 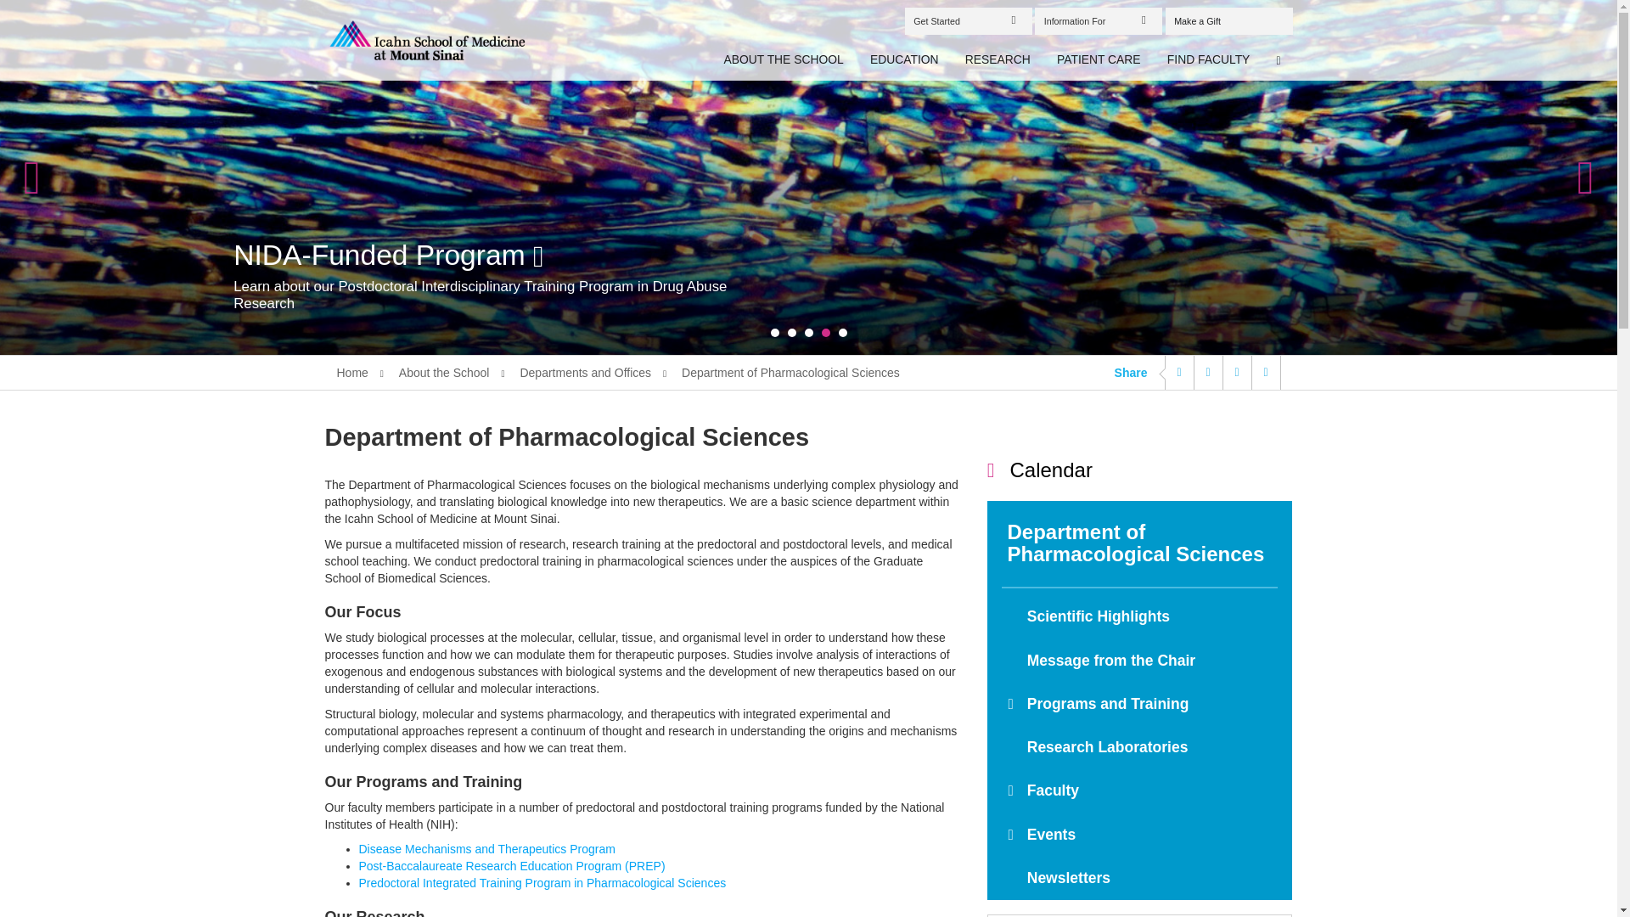 What do you see at coordinates (1099, 20) in the screenshot?
I see `Information For` at bounding box center [1099, 20].